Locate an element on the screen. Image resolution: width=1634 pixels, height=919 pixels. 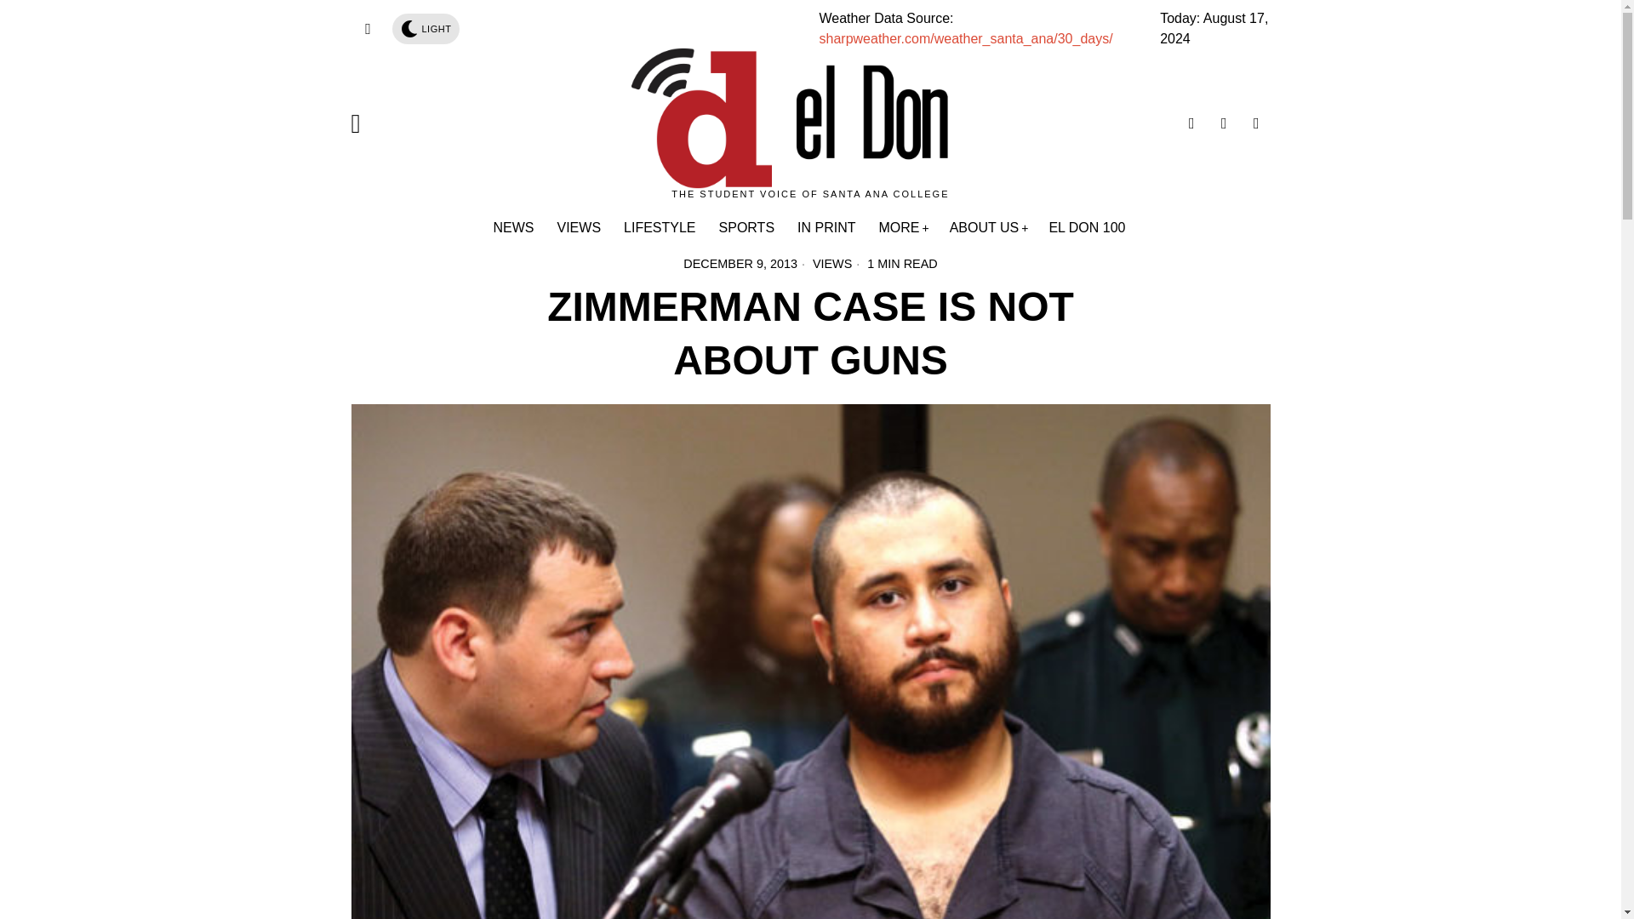
SPORTS is located at coordinates (748, 228).